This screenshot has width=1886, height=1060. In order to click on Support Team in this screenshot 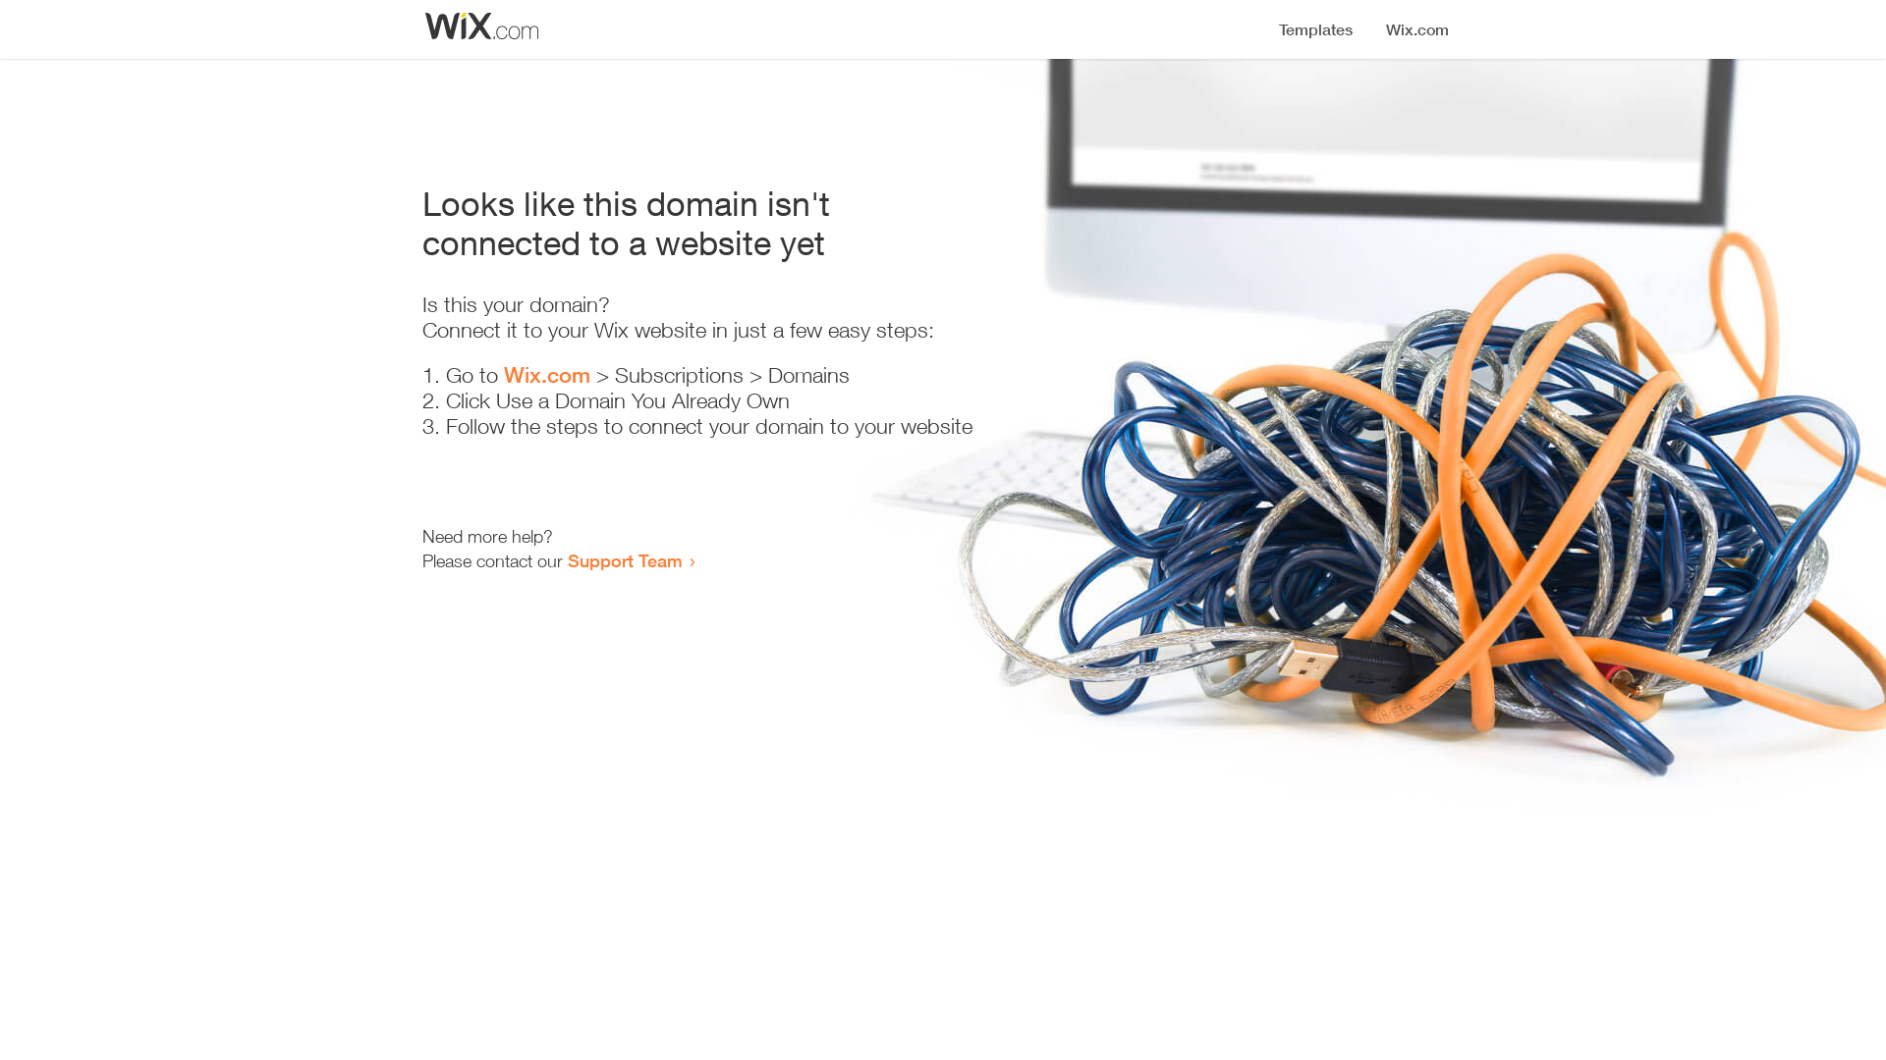, I will do `click(625, 560)`.